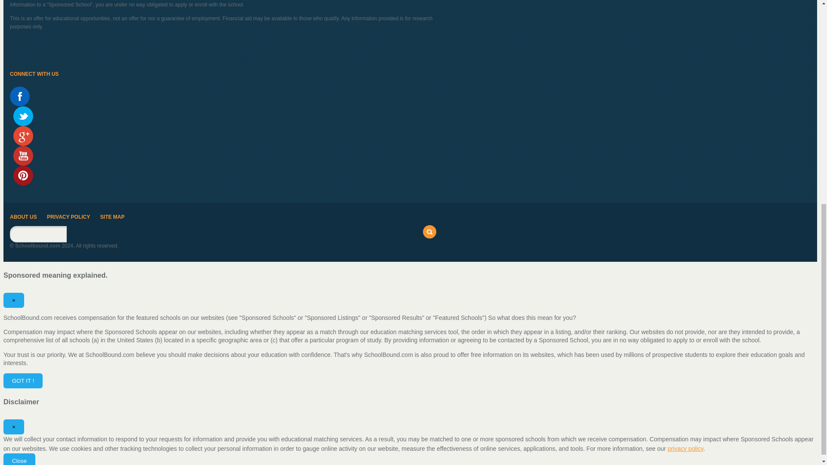 The width and height of the screenshot is (827, 465). What do you see at coordinates (68, 217) in the screenshot?
I see `PRIVACY POLICY` at bounding box center [68, 217].